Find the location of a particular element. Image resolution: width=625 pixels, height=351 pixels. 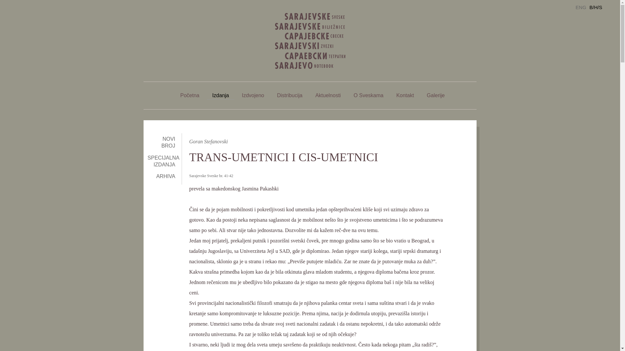

Distribucija is located at coordinates (290, 96).